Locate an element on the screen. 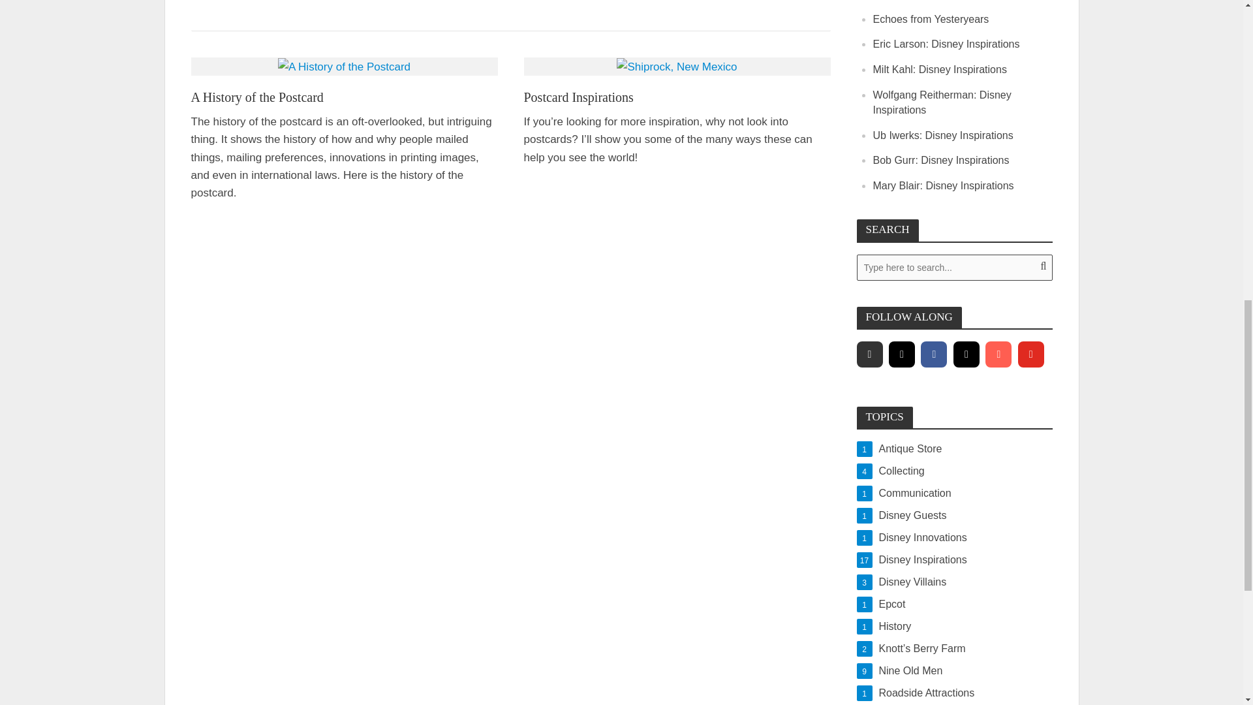 The width and height of the screenshot is (1253, 705). Eric Larson: Disney Inspirations is located at coordinates (946, 44).